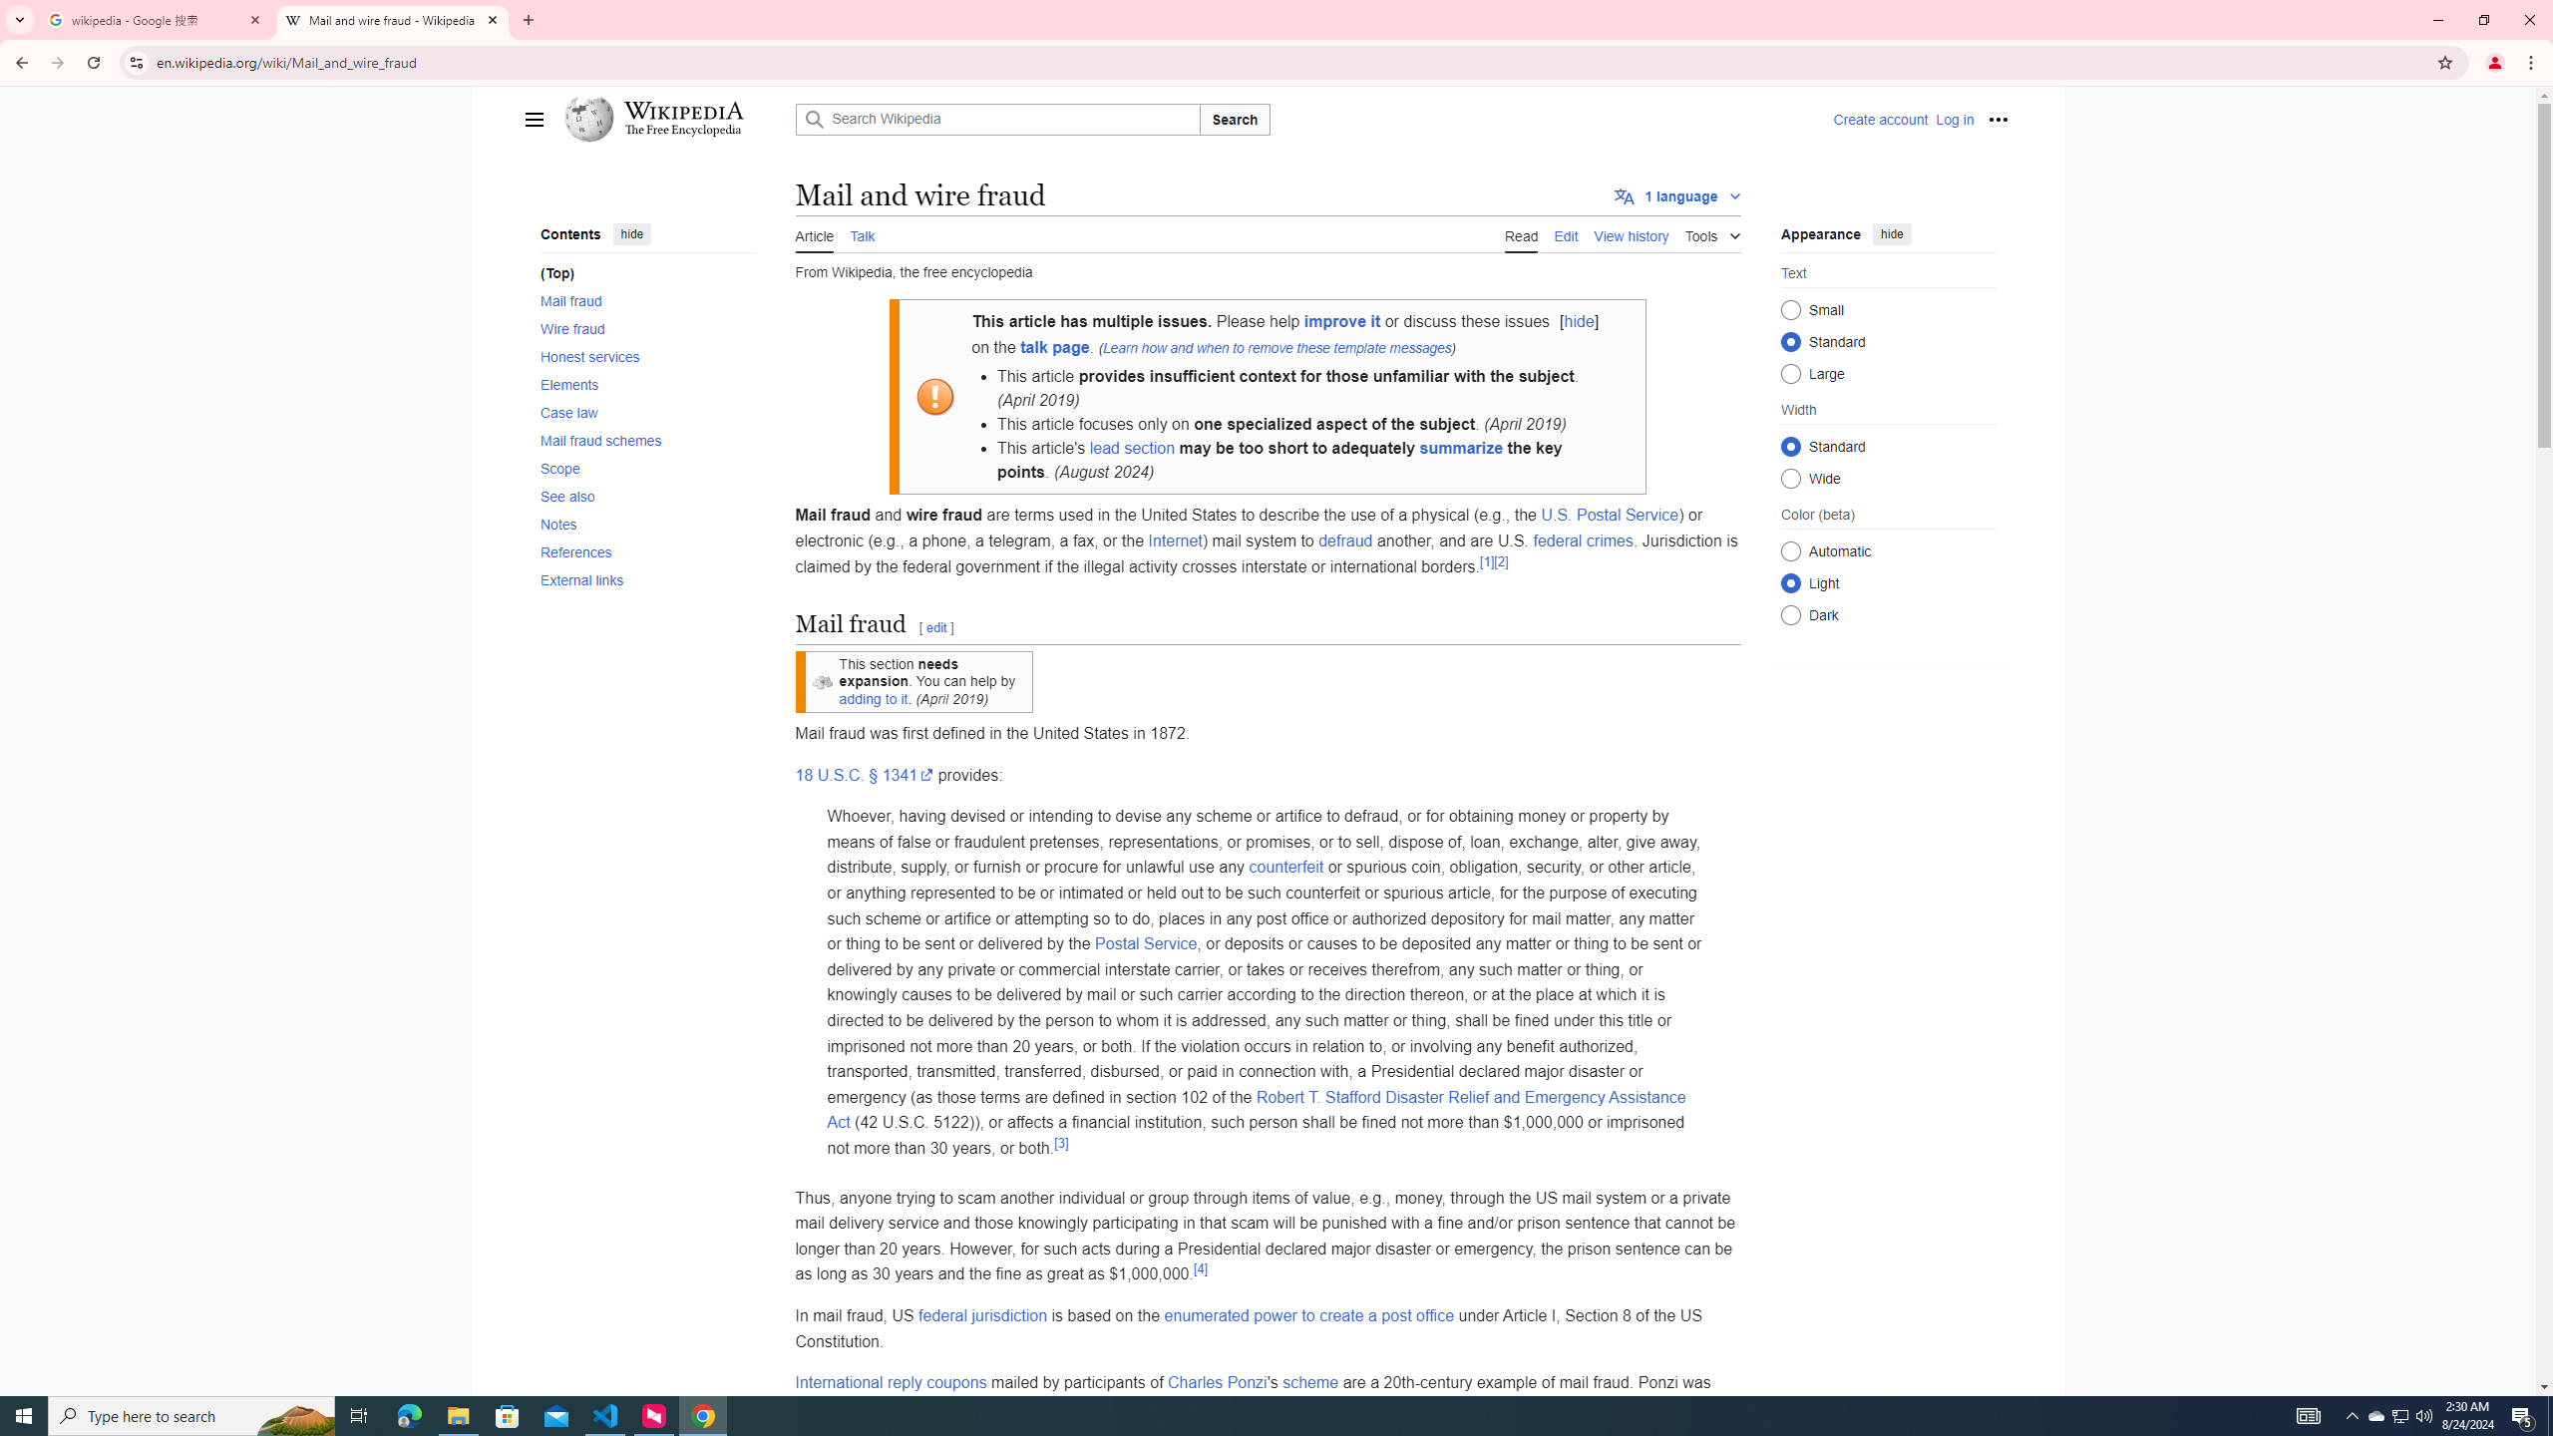 This screenshot has height=1436, width=2553. What do you see at coordinates (646, 525) in the screenshot?
I see `Notes` at bounding box center [646, 525].